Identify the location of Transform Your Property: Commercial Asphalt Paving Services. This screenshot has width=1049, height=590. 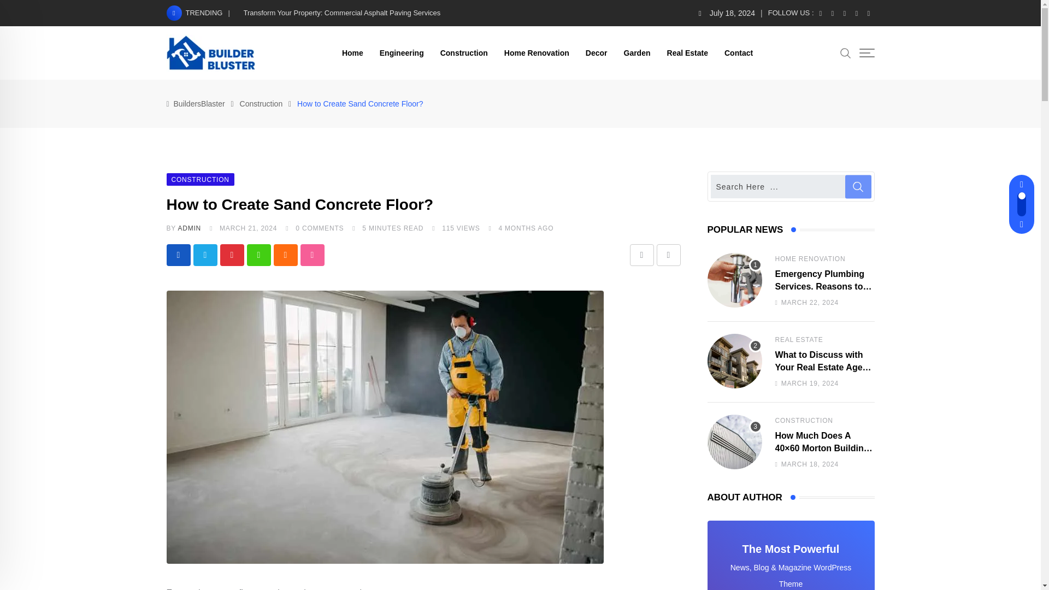
(342, 13).